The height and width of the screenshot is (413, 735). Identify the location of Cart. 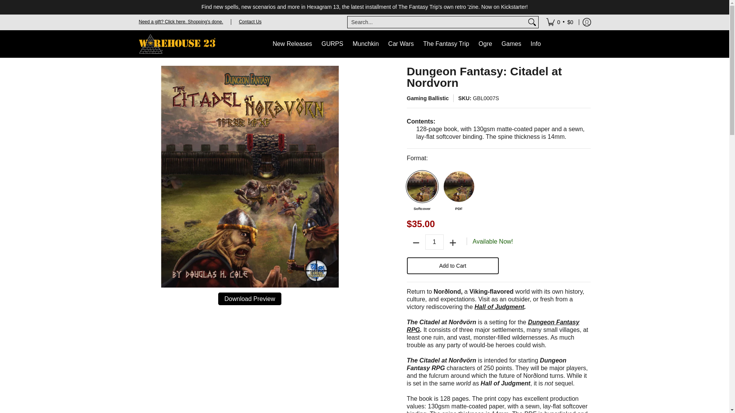
(560, 22).